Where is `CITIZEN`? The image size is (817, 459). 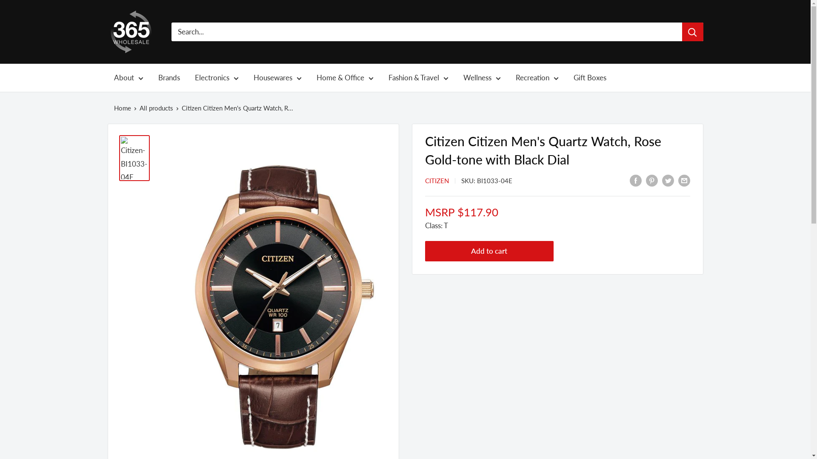 CITIZEN is located at coordinates (437, 181).